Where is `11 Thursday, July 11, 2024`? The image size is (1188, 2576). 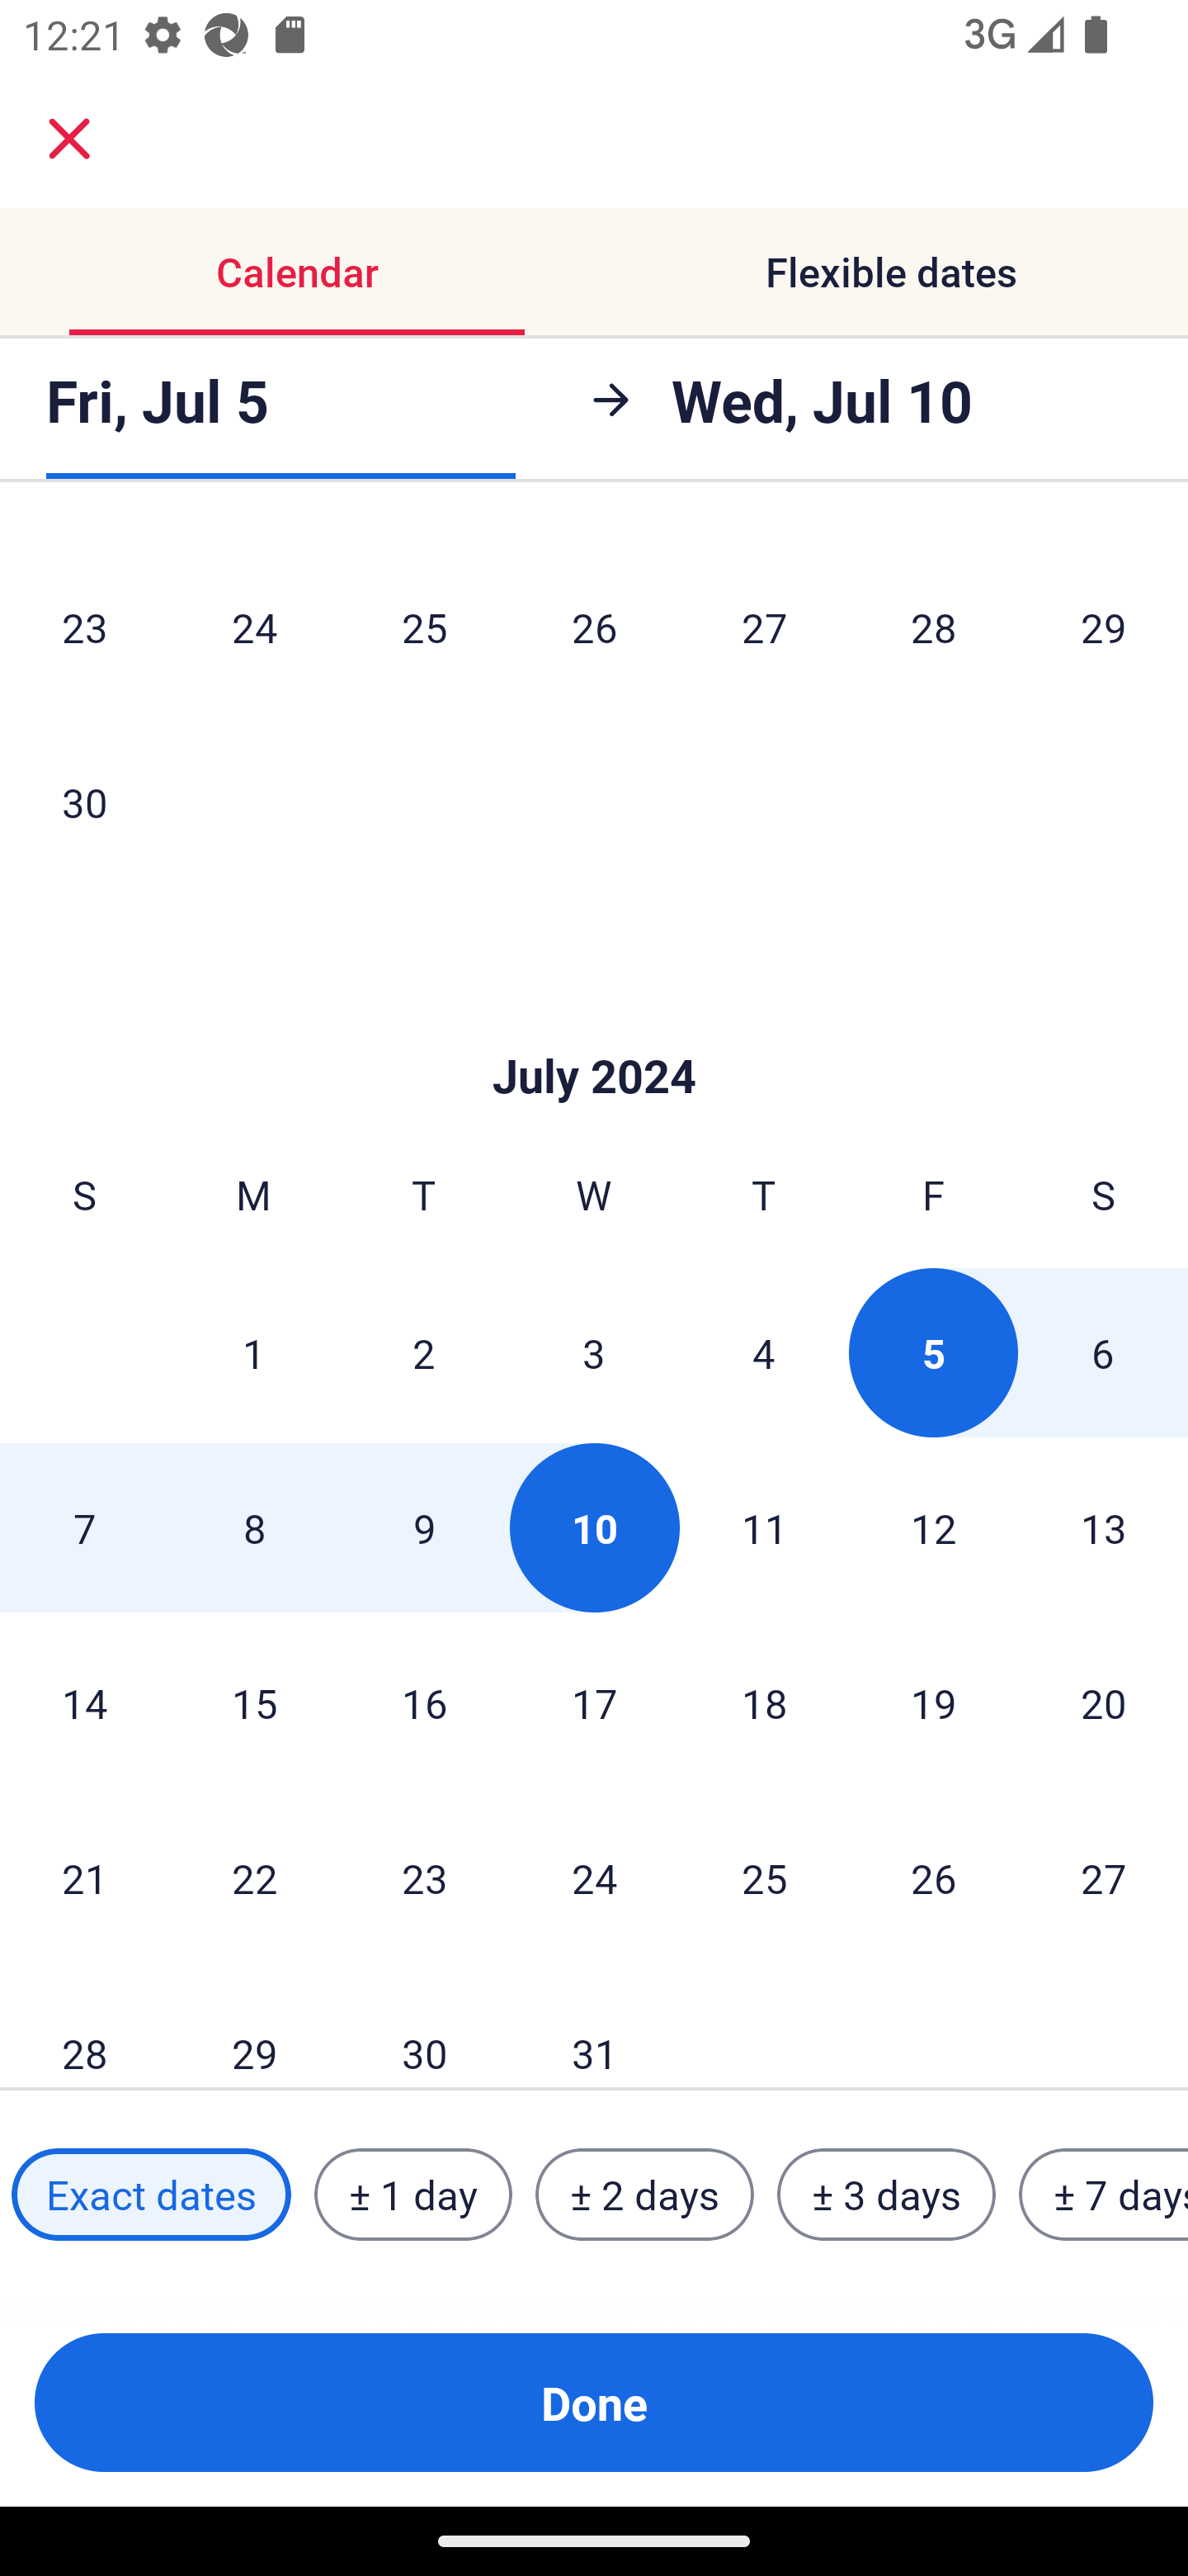 11 Thursday, July 11, 2024 is located at coordinates (764, 1527).